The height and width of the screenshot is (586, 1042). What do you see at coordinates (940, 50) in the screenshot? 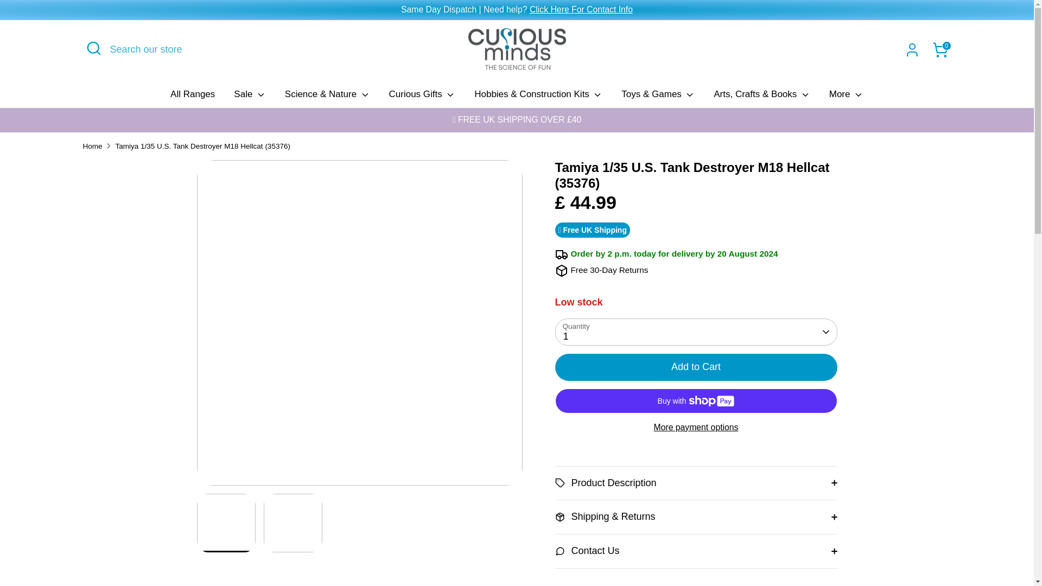
I see `0` at bounding box center [940, 50].